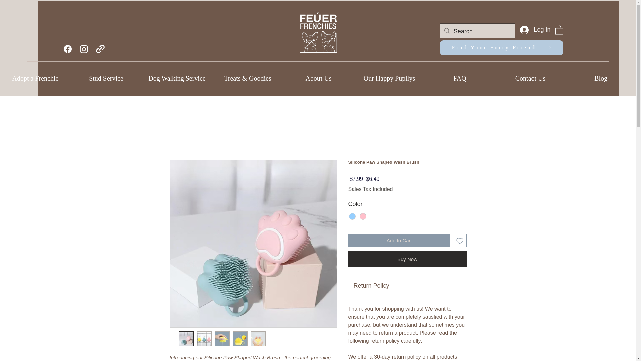  I want to click on Log In, so click(535, 30).